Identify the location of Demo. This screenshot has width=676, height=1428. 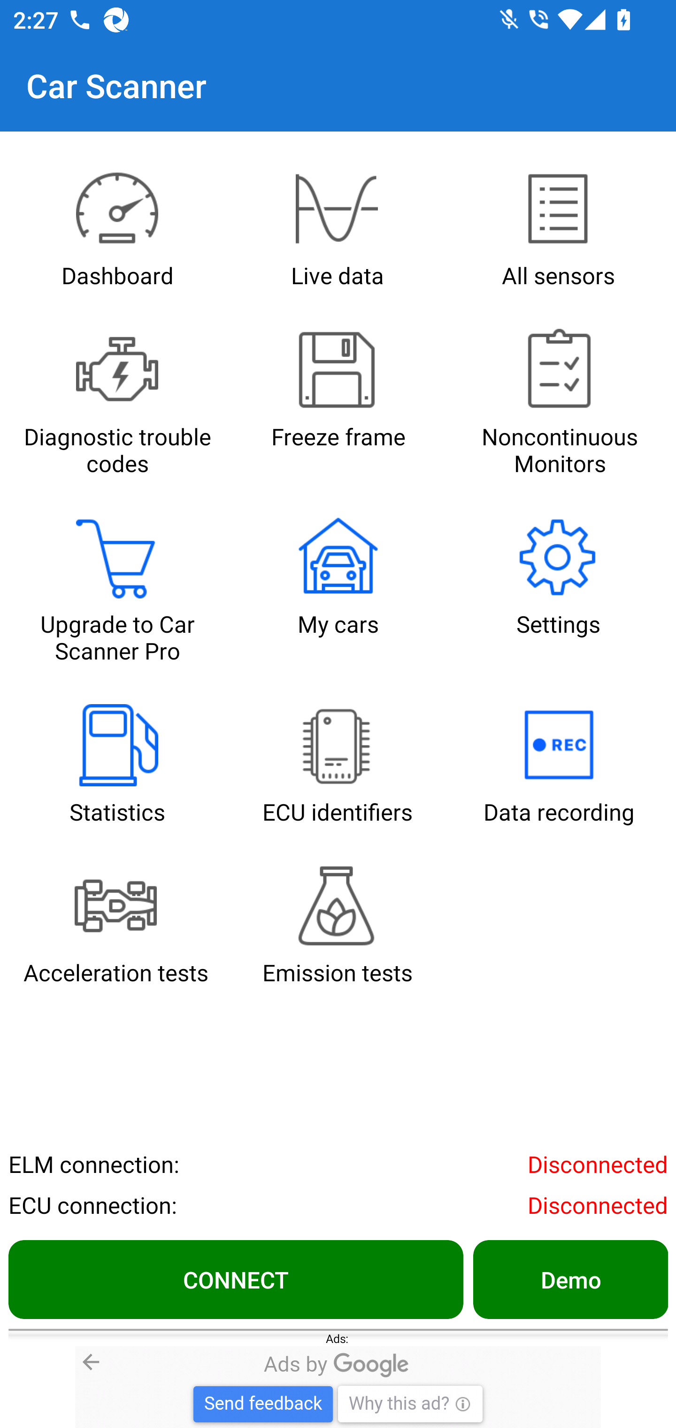
(570, 1279).